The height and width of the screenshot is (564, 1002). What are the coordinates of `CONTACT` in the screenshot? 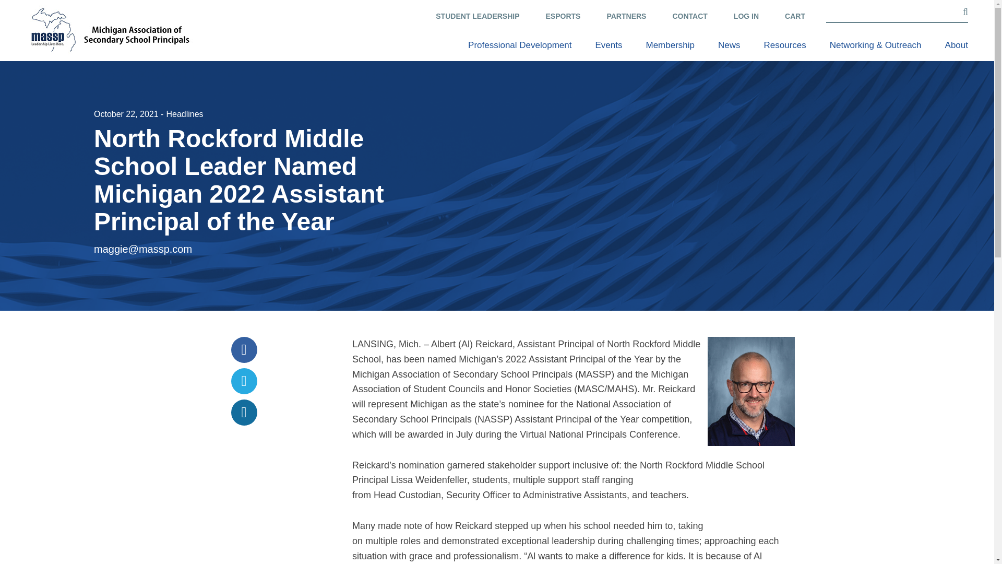 It's located at (690, 16).